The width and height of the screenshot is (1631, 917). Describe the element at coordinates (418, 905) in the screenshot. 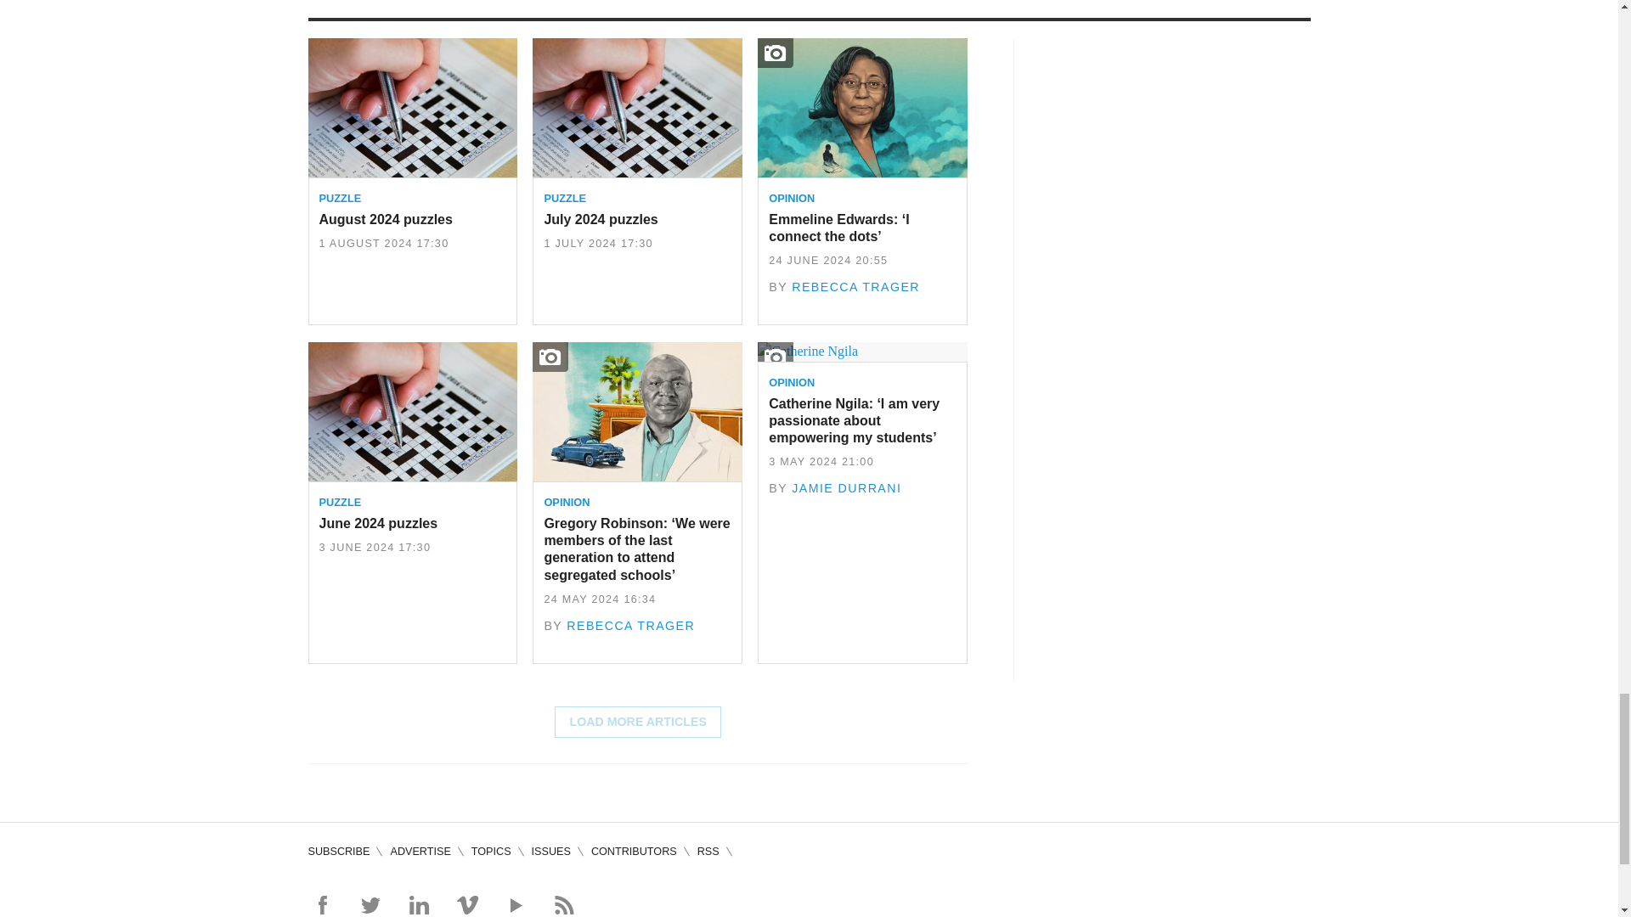

I see `Connect on Linked in` at that location.